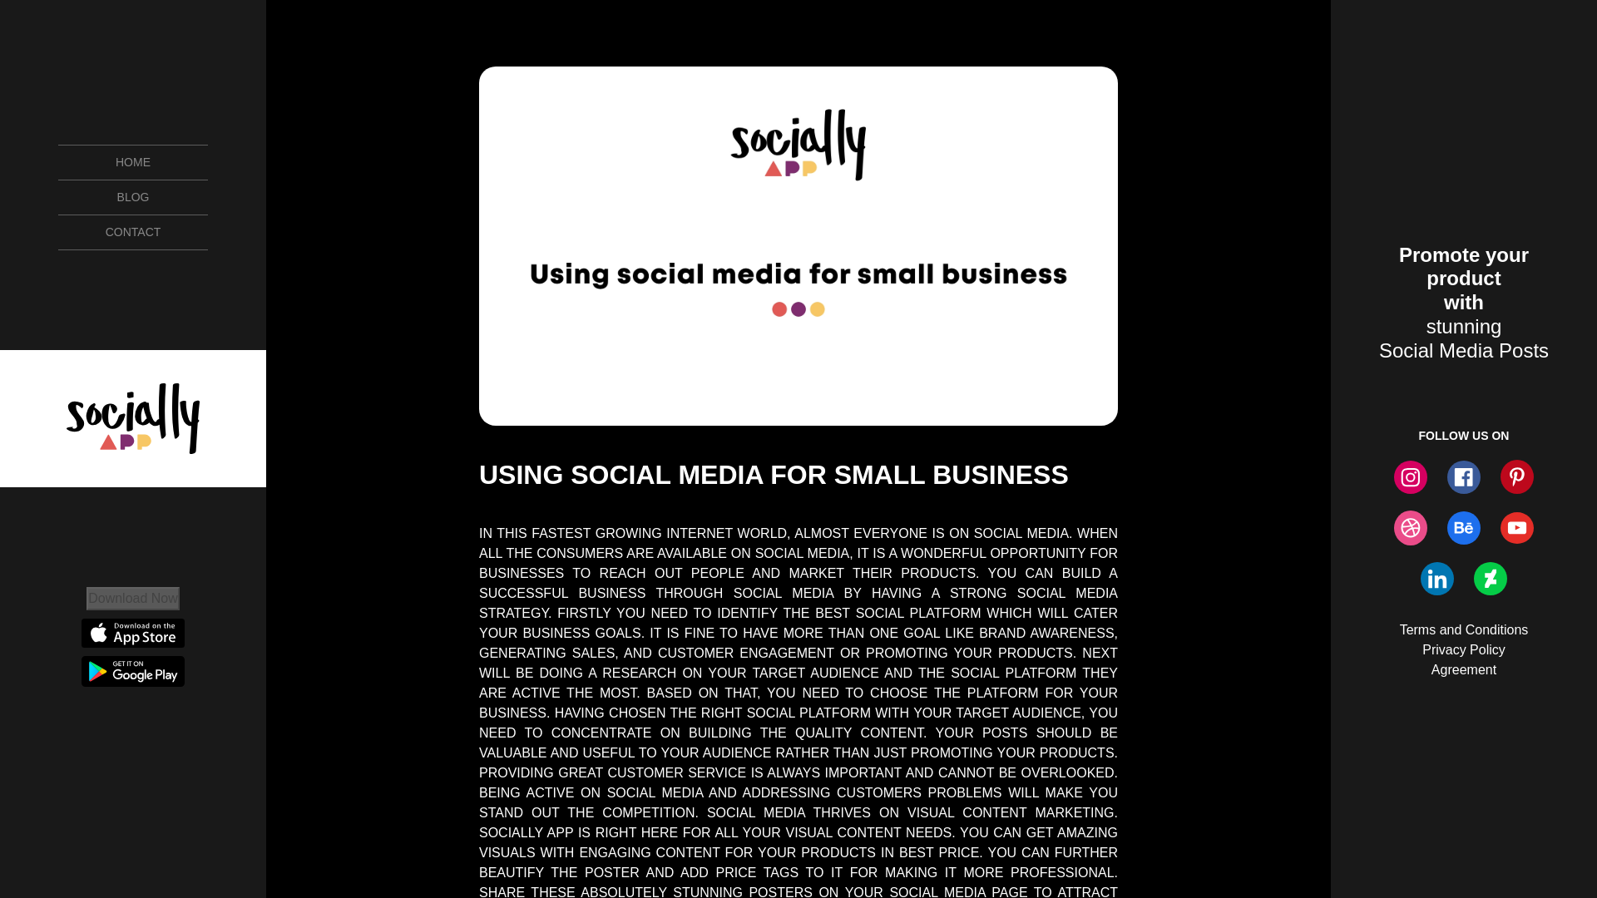  Describe the element at coordinates (132, 197) in the screenshot. I see `BLOG` at that location.